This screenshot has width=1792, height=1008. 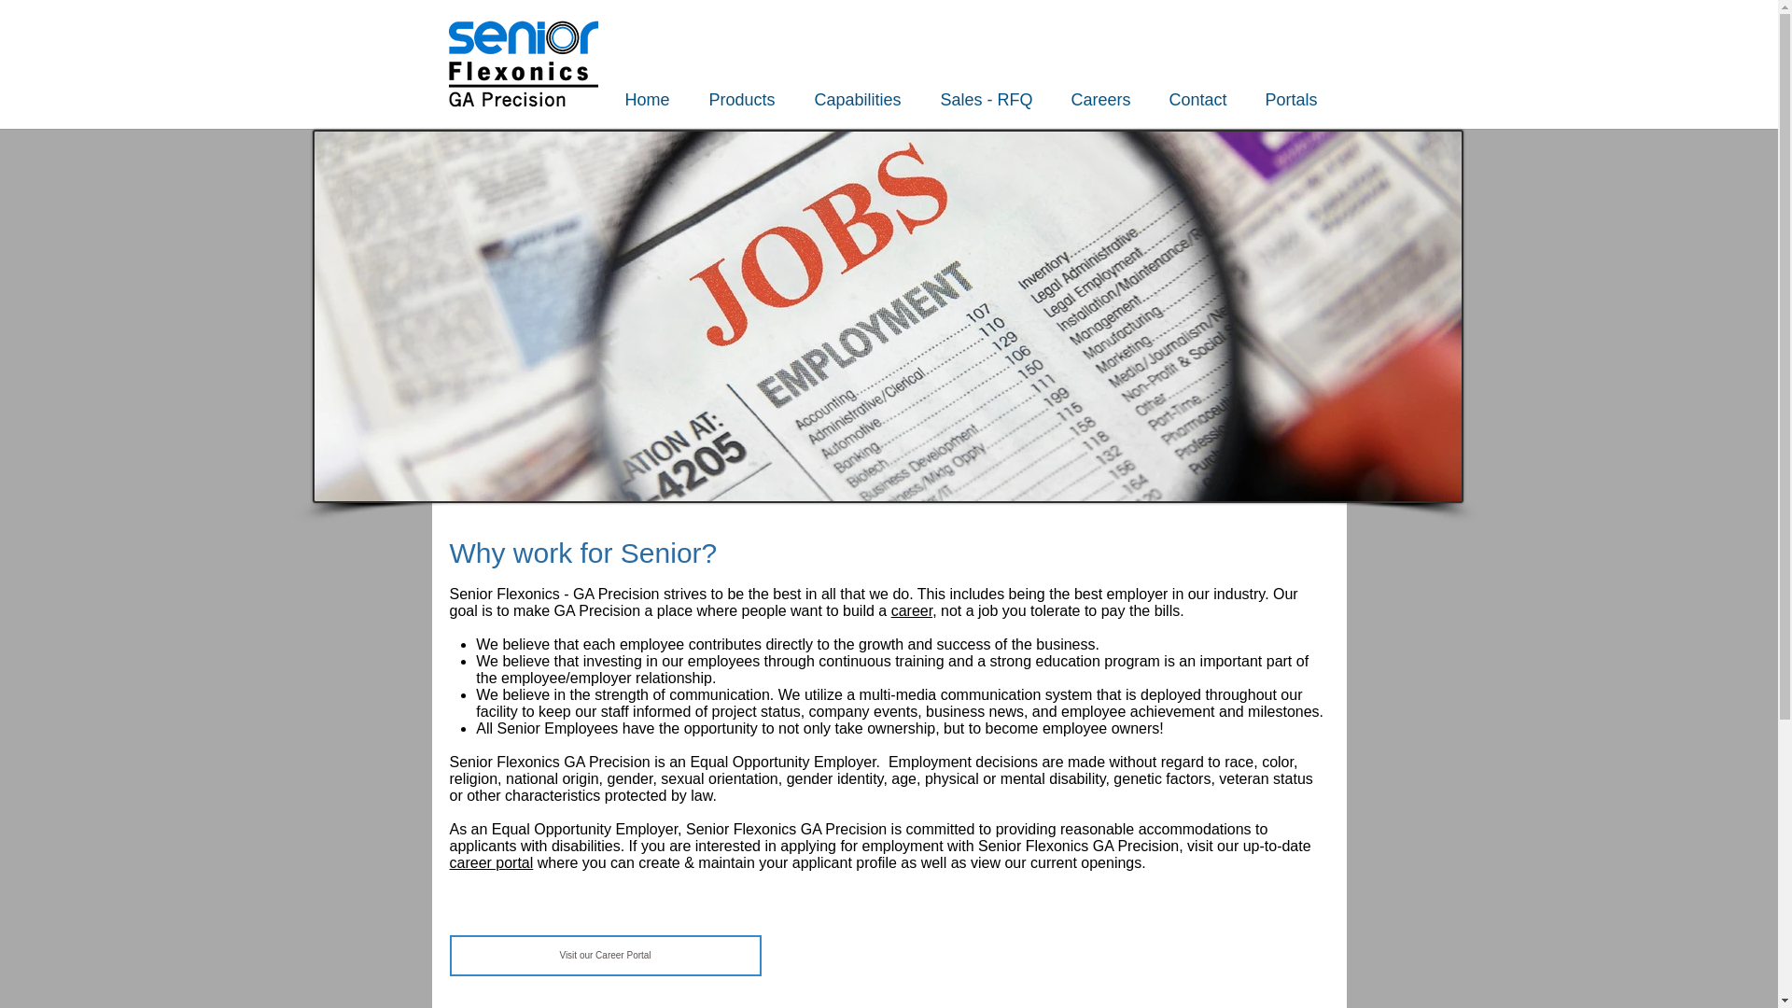 What do you see at coordinates (605, 956) in the screenshot?
I see `Visit our Career Portal` at bounding box center [605, 956].